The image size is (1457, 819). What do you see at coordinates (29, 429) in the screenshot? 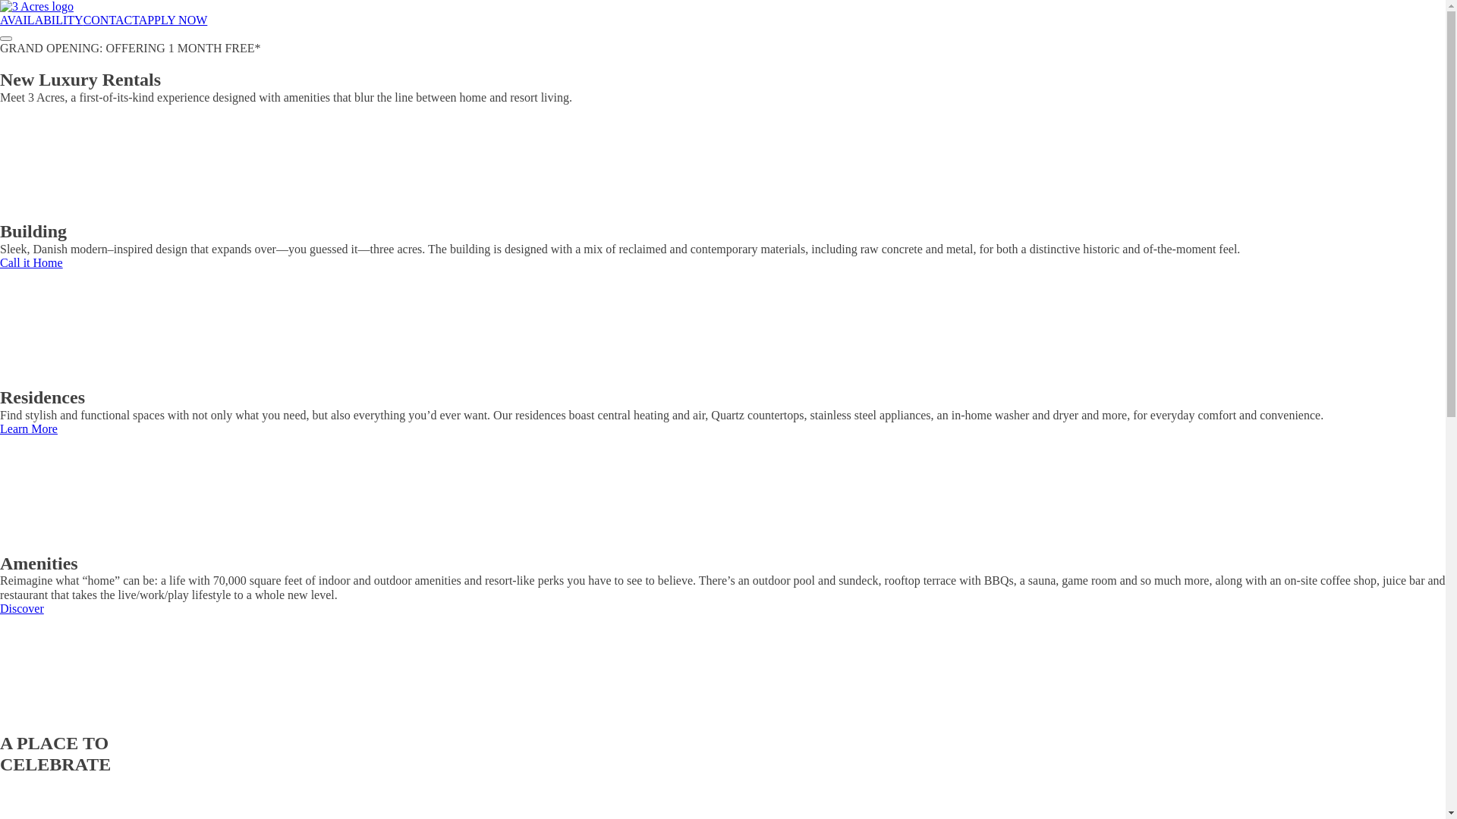
I see `Learn More` at bounding box center [29, 429].